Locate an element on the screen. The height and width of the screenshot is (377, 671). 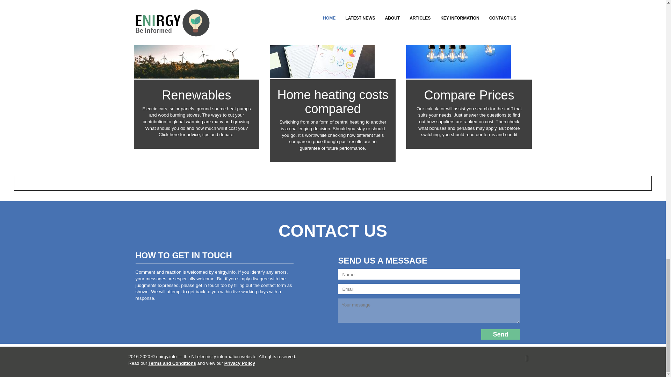
Terms and Conditions is located at coordinates (172, 363).